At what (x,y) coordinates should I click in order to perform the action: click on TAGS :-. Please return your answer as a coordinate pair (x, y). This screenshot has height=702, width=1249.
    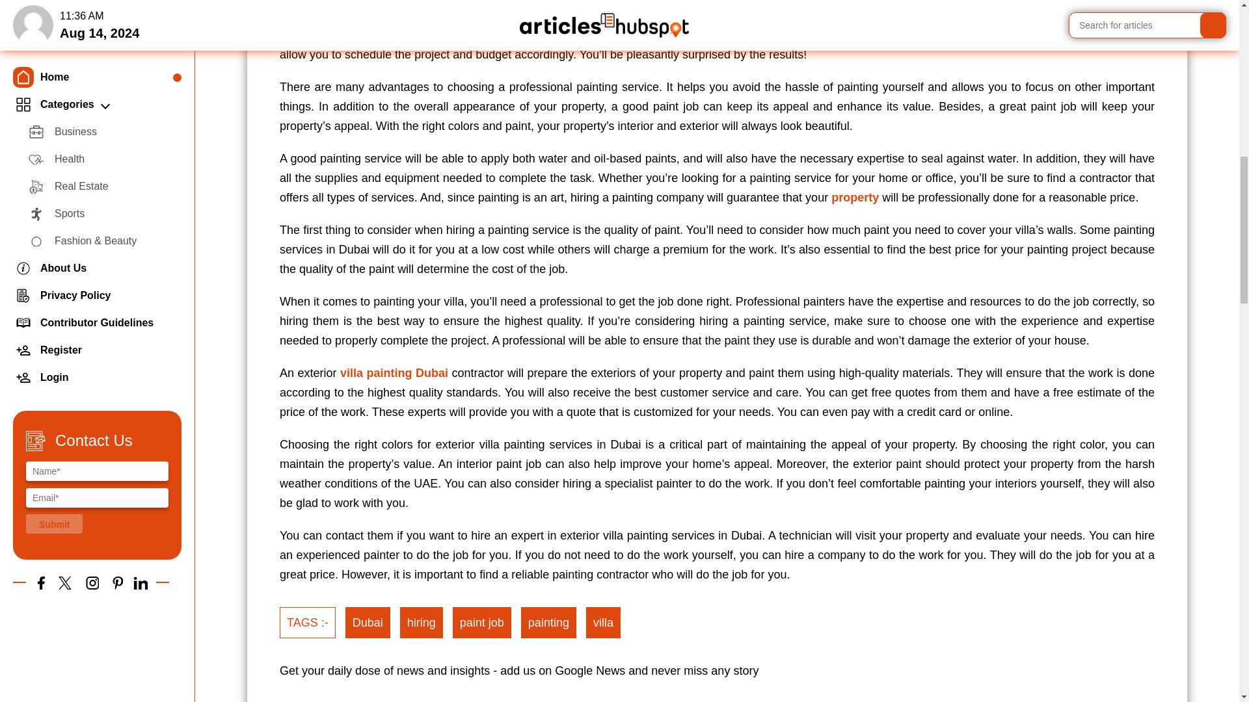
    Looking at the image, I should click on (308, 623).